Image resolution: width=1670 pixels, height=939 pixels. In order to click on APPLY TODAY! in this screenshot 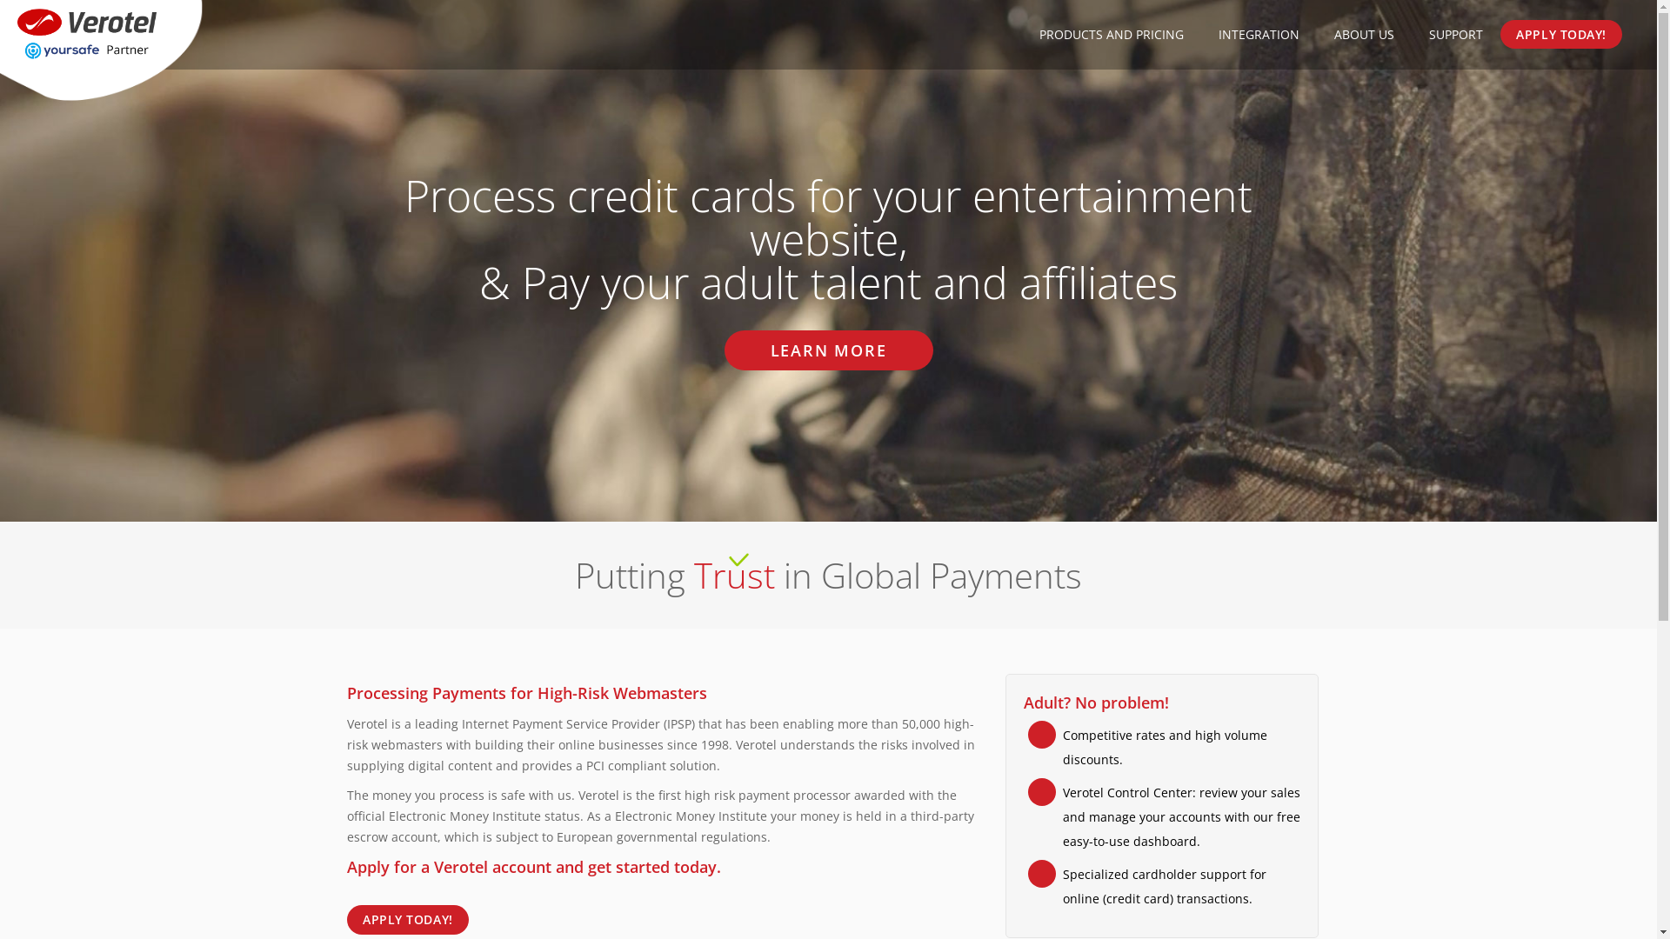, I will do `click(408, 919)`.